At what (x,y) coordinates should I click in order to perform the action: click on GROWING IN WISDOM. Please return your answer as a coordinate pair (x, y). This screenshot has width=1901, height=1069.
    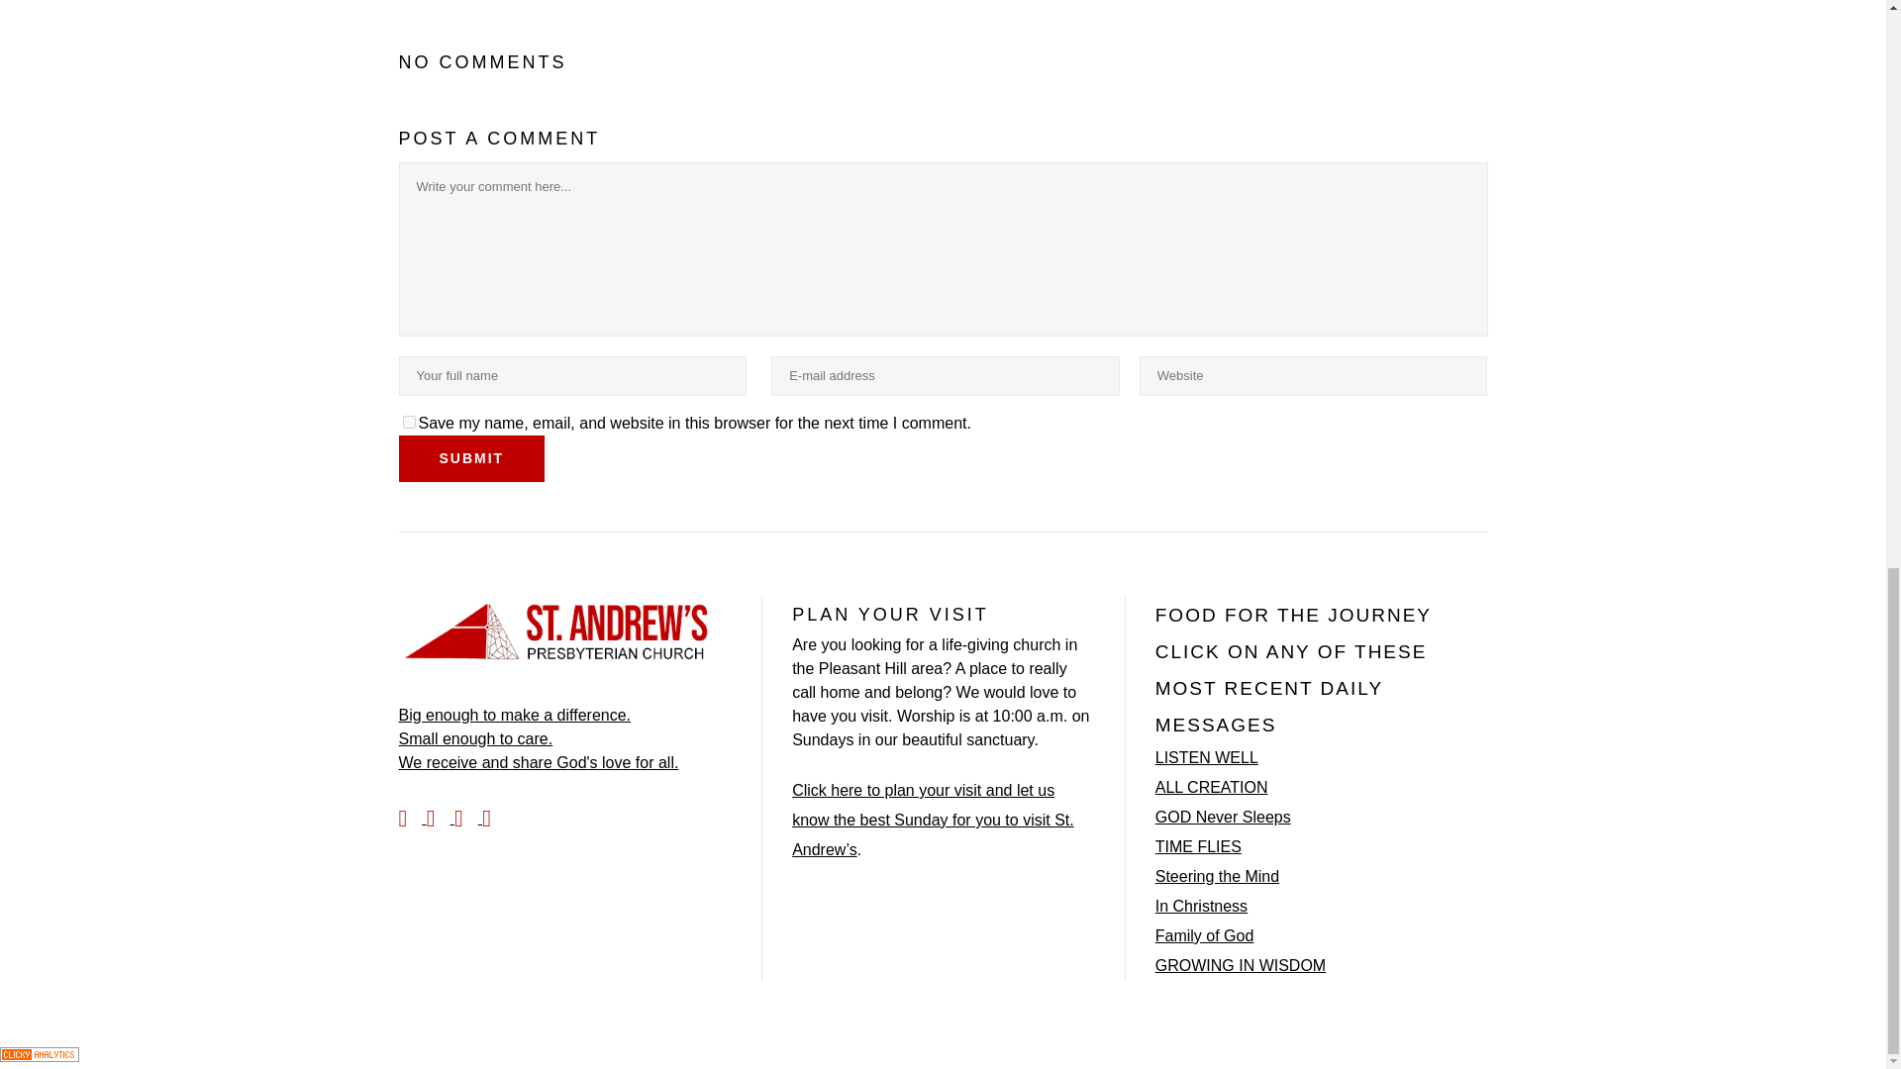
    Looking at the image, I should click on (1240, 966).